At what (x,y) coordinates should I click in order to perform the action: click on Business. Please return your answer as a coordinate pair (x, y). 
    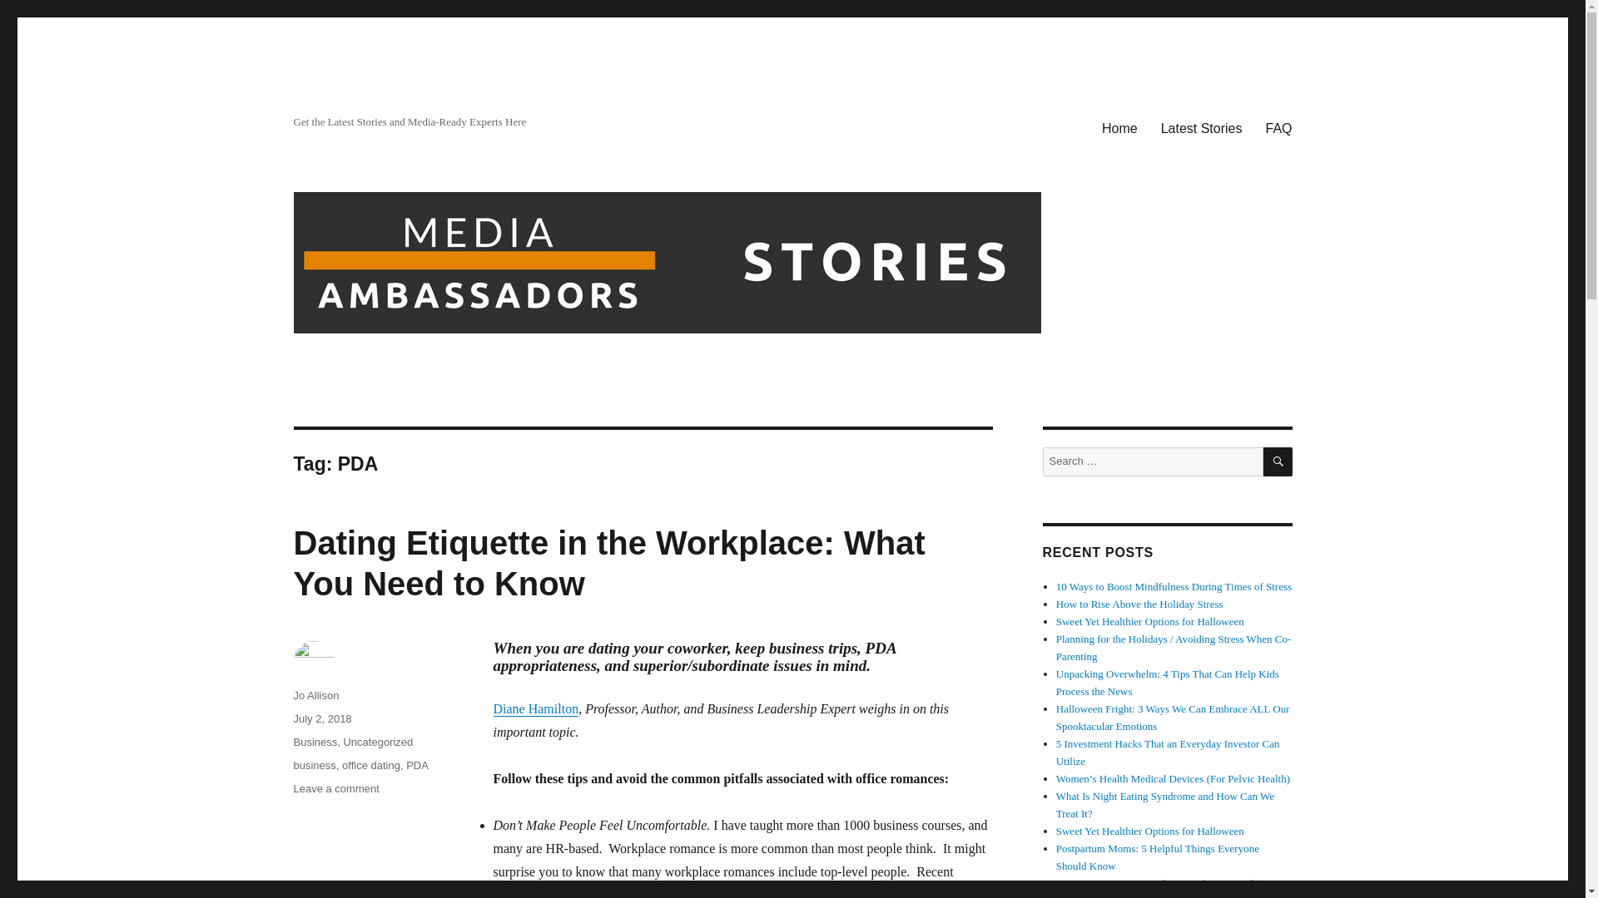
    Looking at the image, I should click on (315, 742).